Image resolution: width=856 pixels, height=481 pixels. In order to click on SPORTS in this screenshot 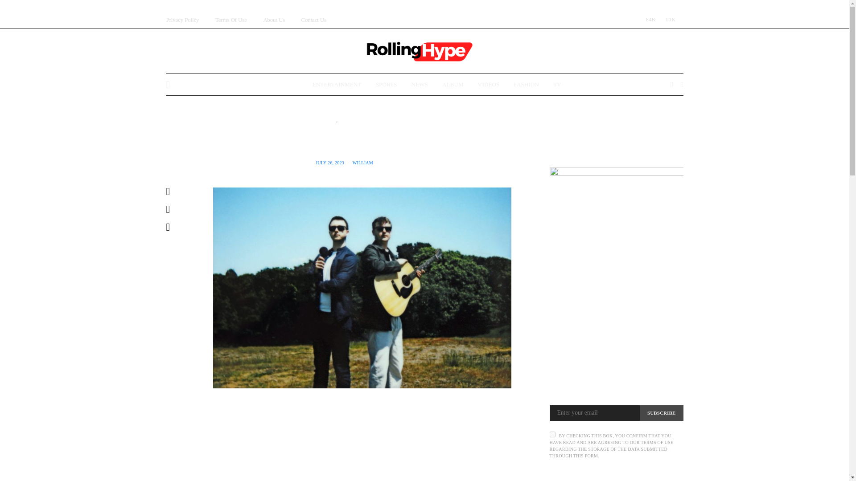, I will do `click(386, 85)`.